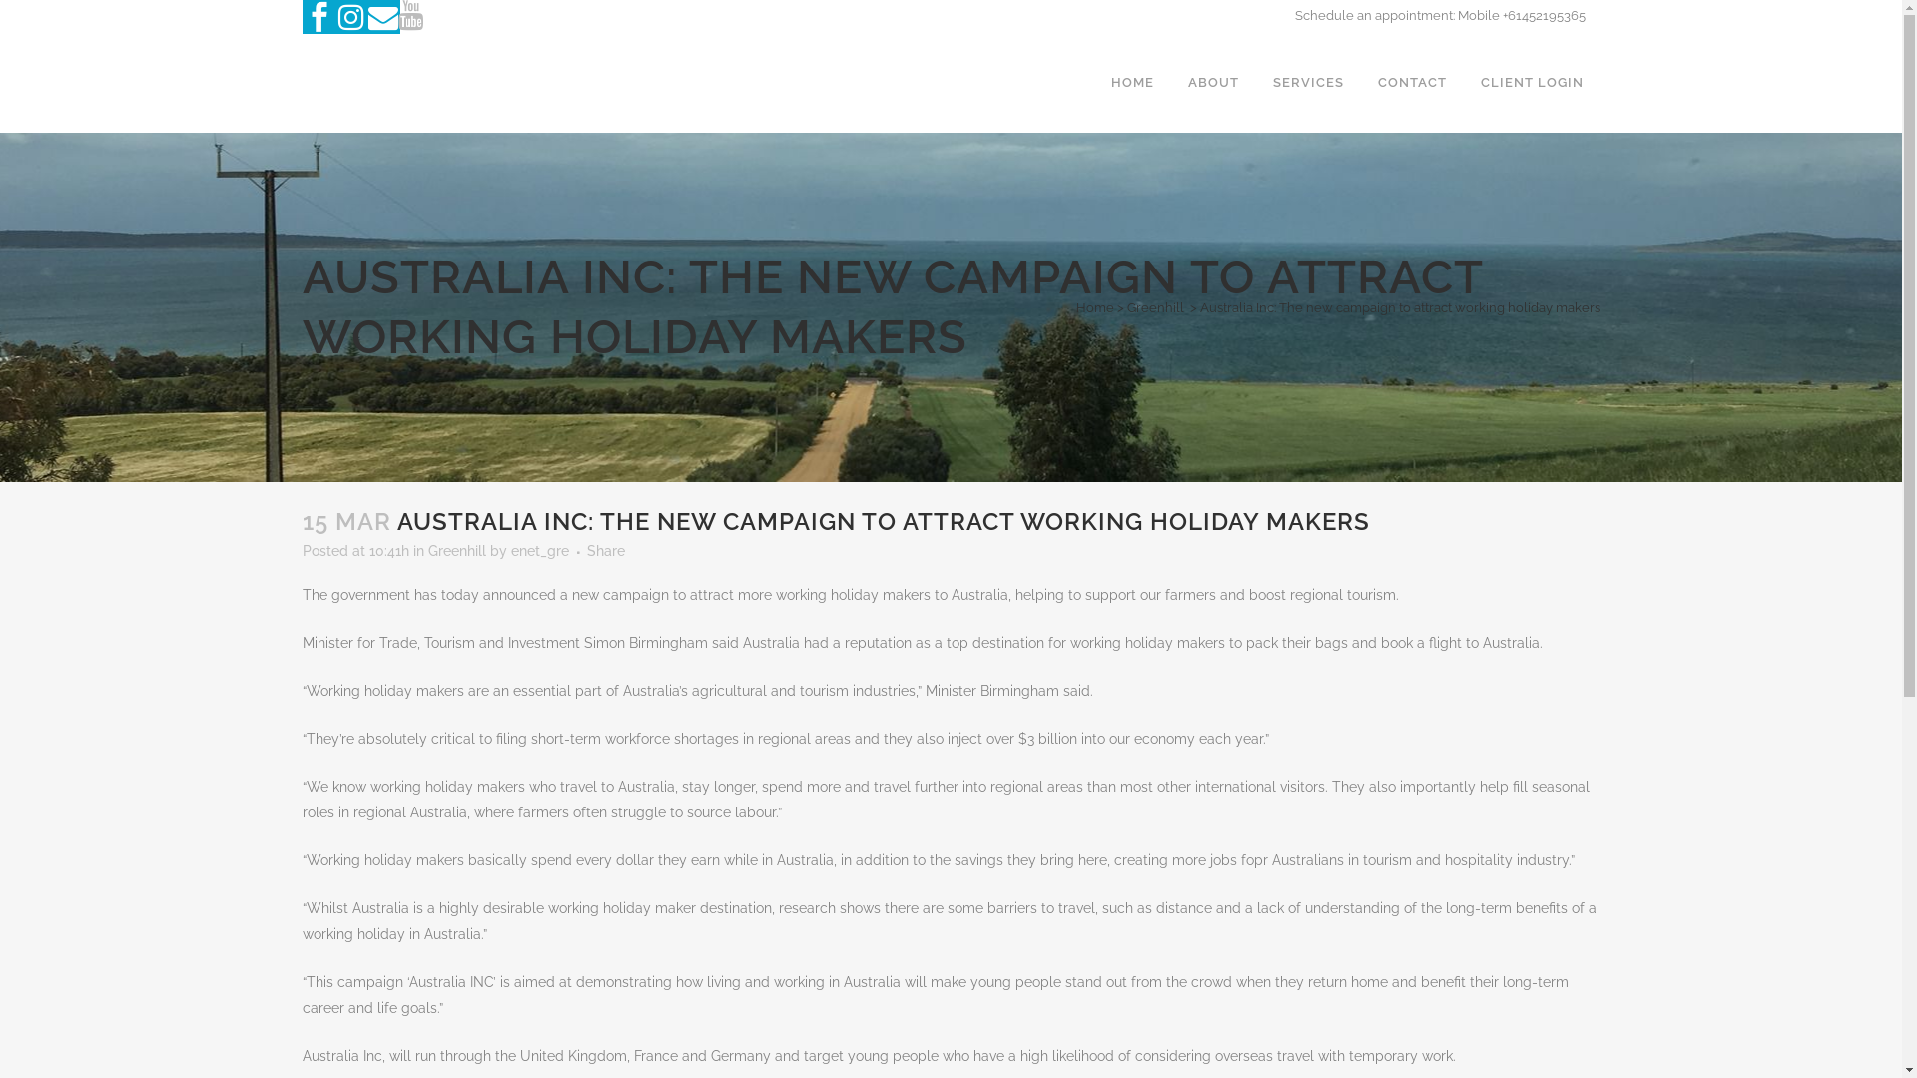 This screenshot has height=1078, width=1917. Describe the element at coordinates (1308, 83) in the screenshot. I see `SERVICES` at that location.